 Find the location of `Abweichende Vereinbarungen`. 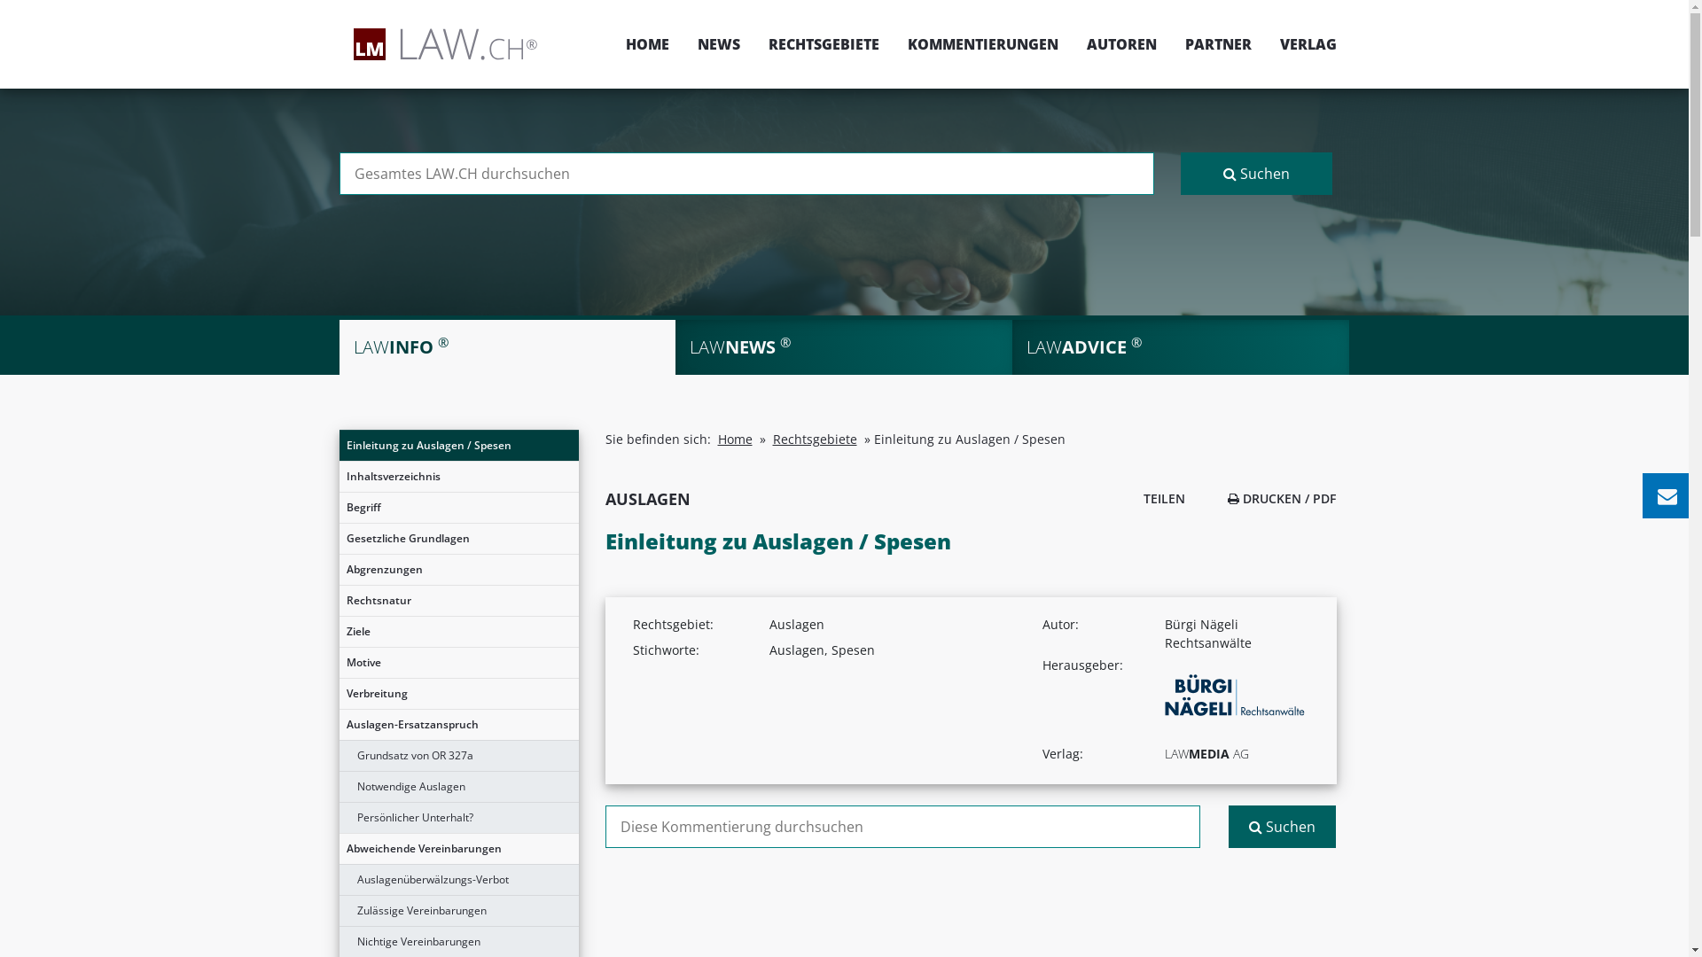

Abweichende Vereinbarungen is located at coordinates (458, 849).